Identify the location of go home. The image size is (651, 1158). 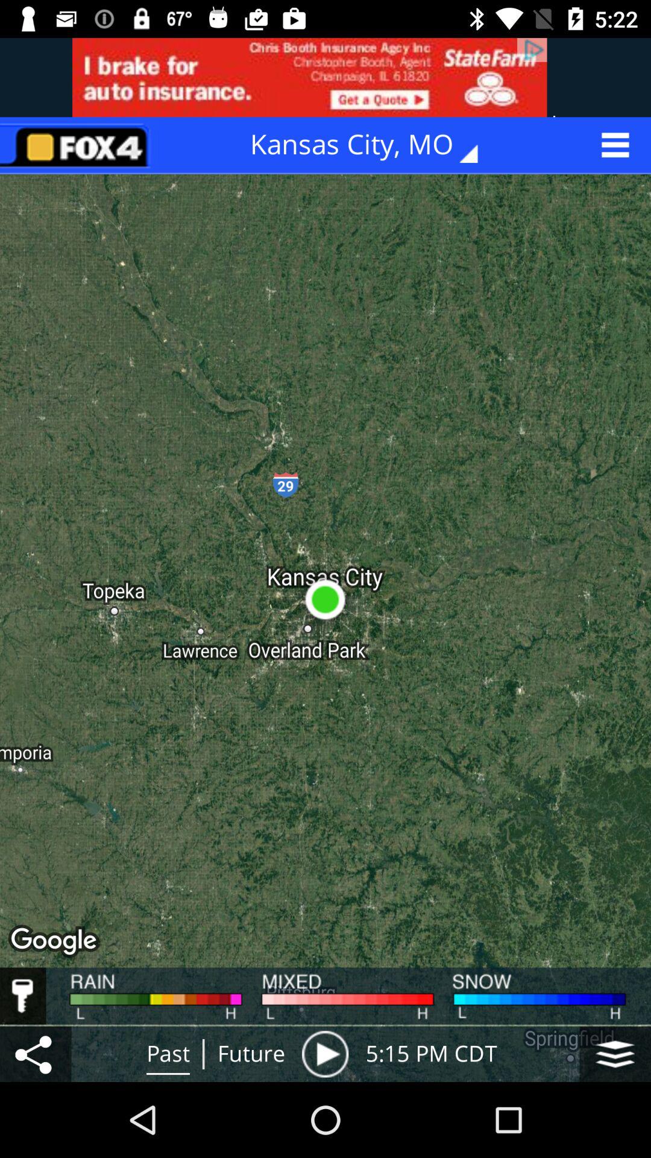
(79, 145).